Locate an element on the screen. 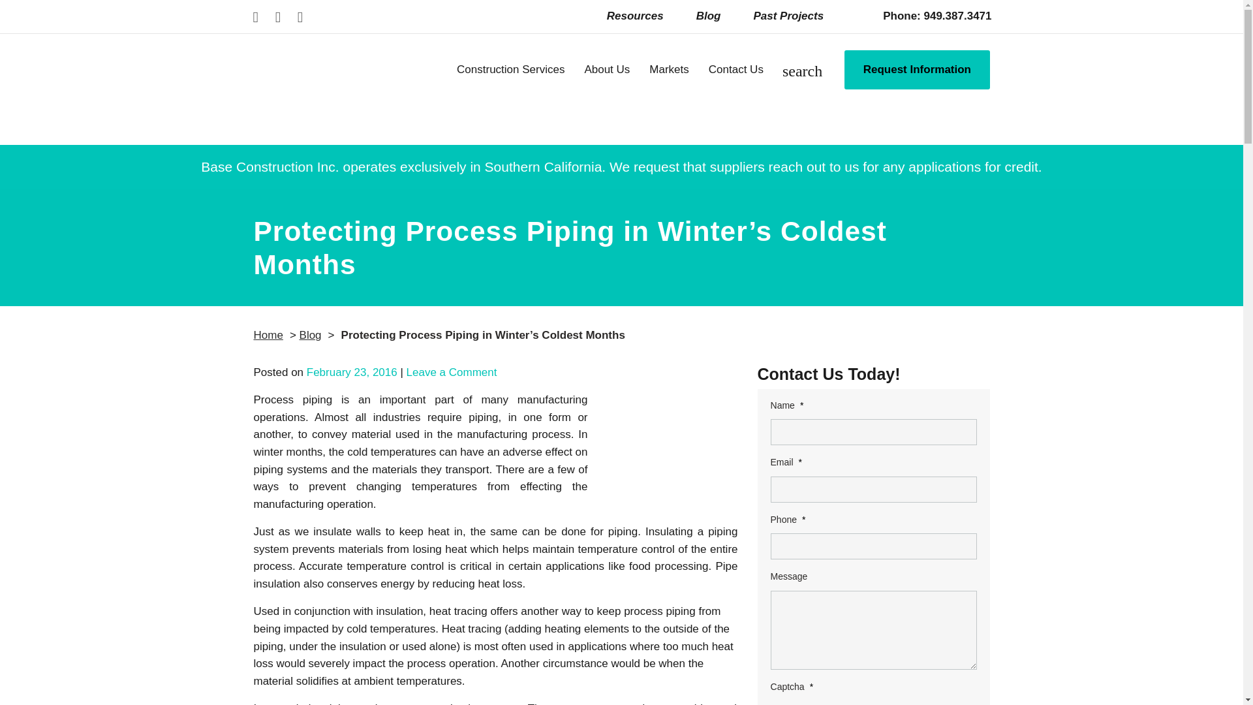 The image size is (1253, 705). Resources is located at coordinates (635, 16).